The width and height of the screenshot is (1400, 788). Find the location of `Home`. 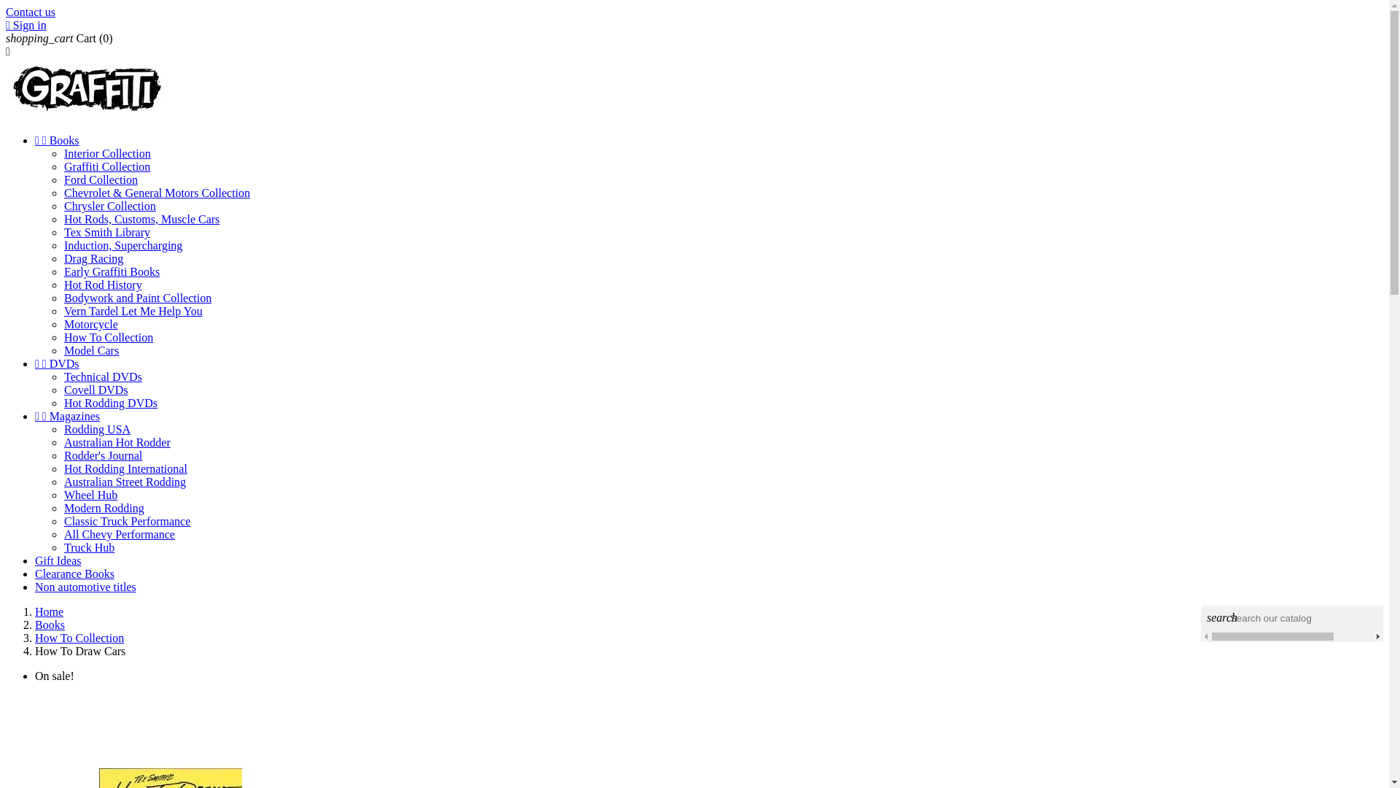

Home is located at coordinates (50, 611).